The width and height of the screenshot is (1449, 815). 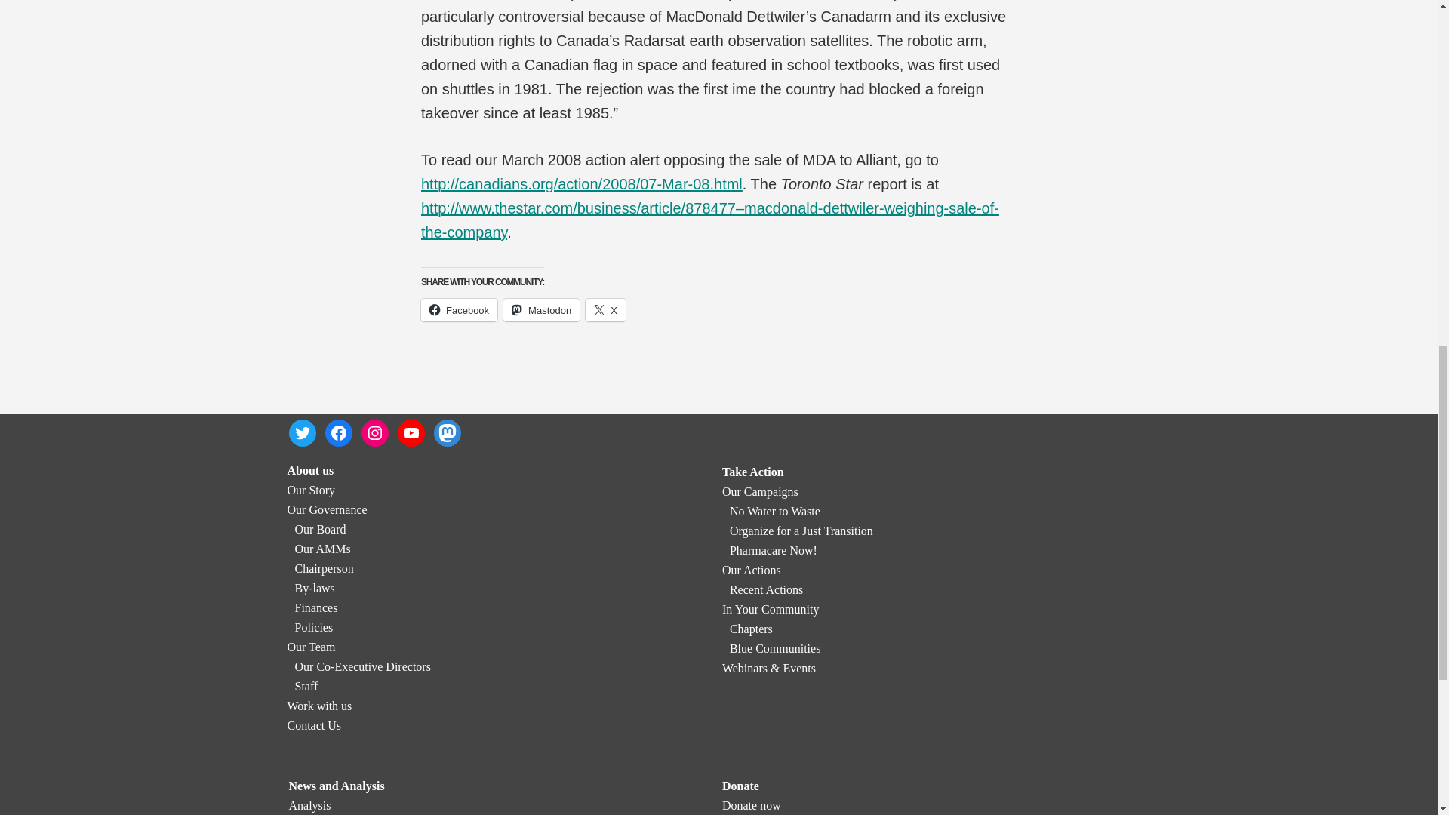 I want to click on Facebook, so click(x=459, y=309).